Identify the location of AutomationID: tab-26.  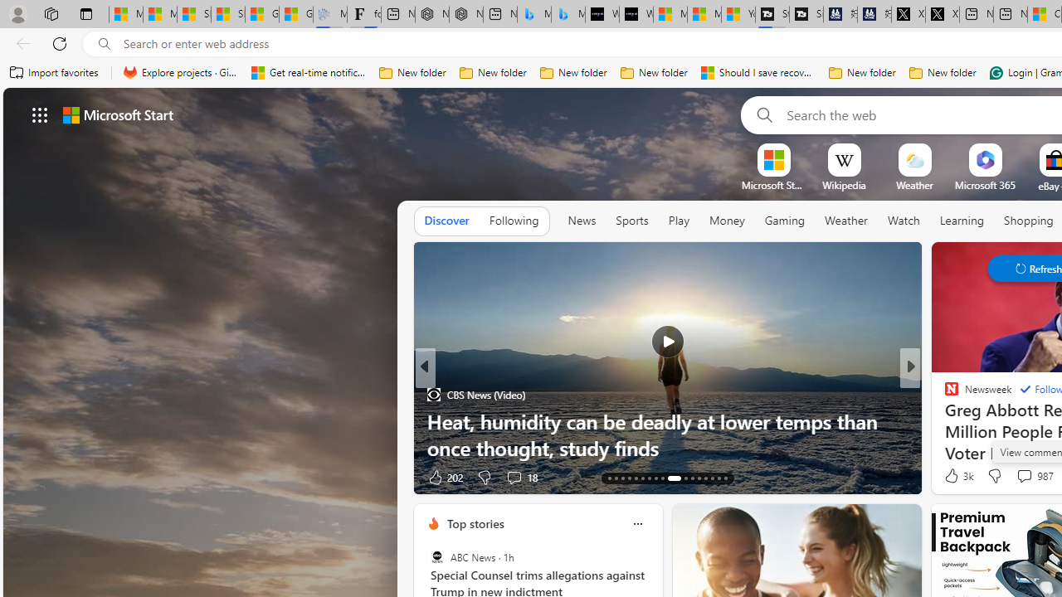
(705, 478).